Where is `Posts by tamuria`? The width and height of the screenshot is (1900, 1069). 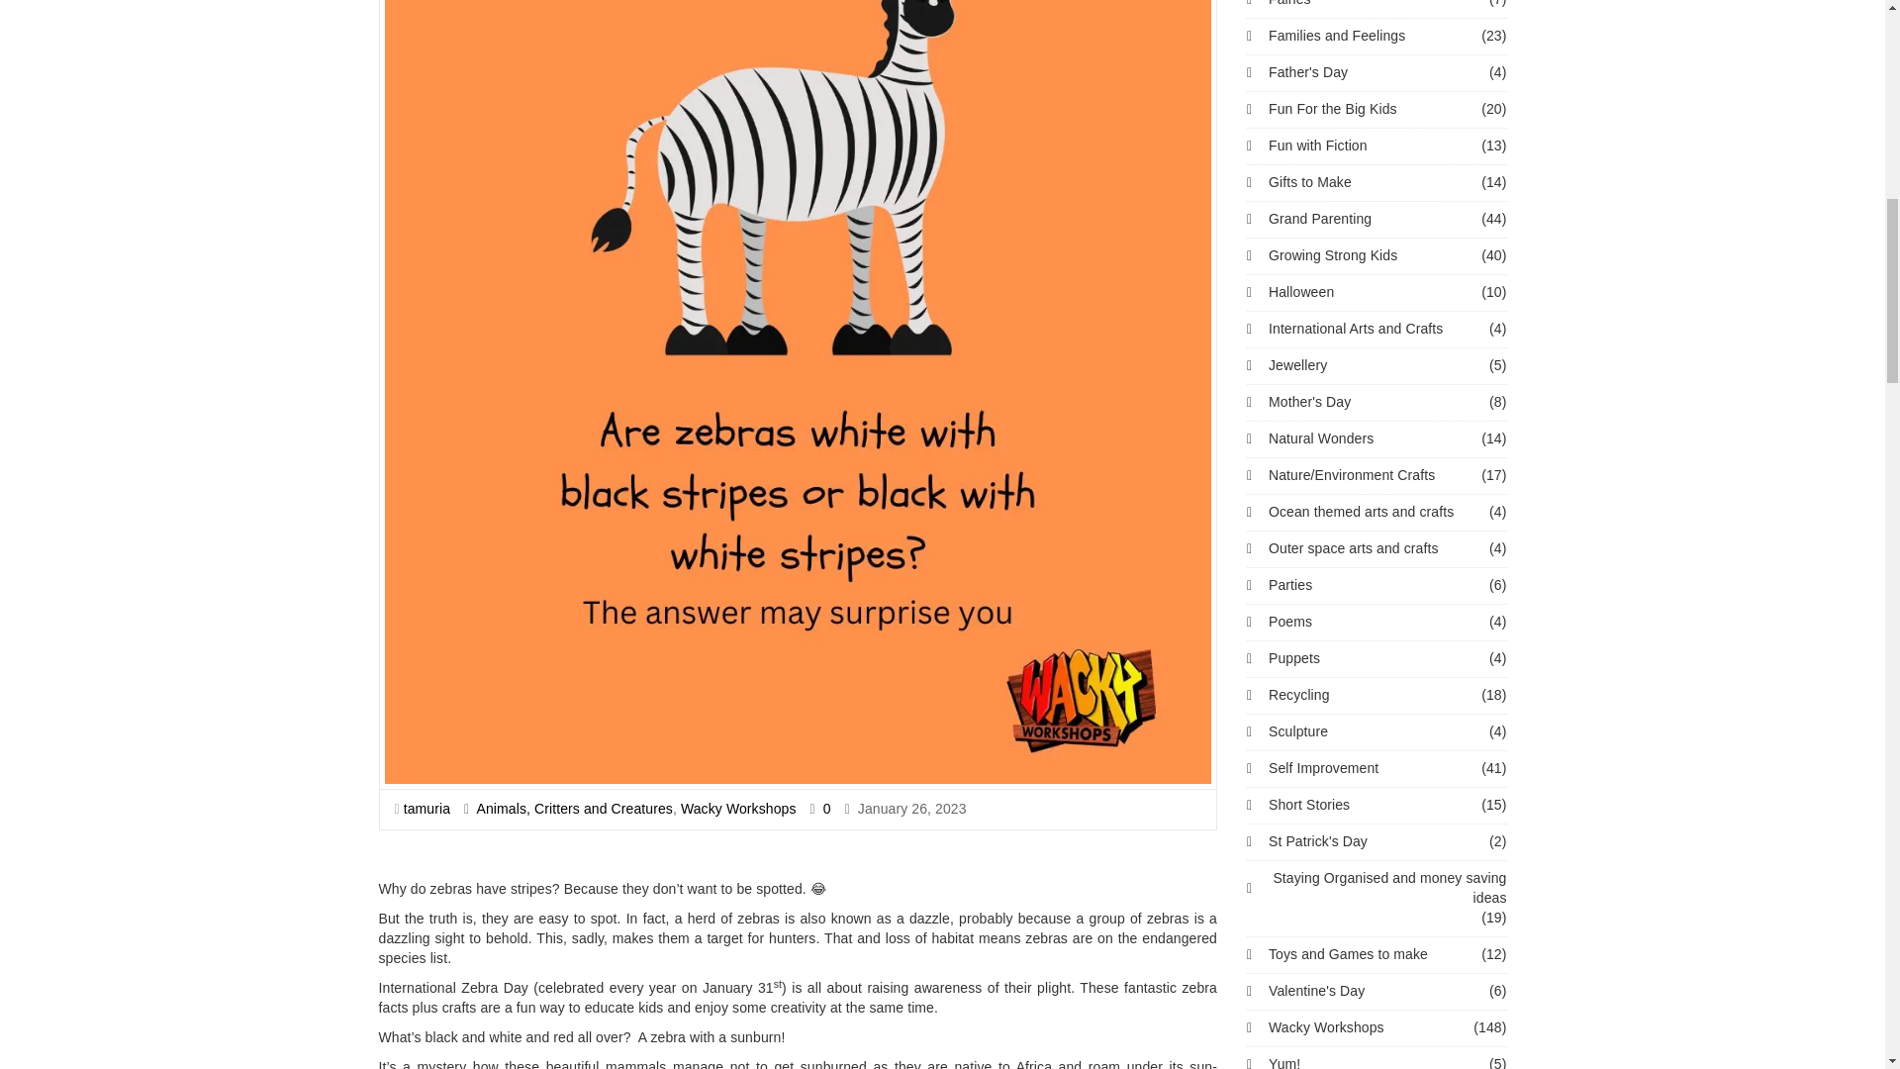
Posts by tamuria is located at coordinates (427, 808).